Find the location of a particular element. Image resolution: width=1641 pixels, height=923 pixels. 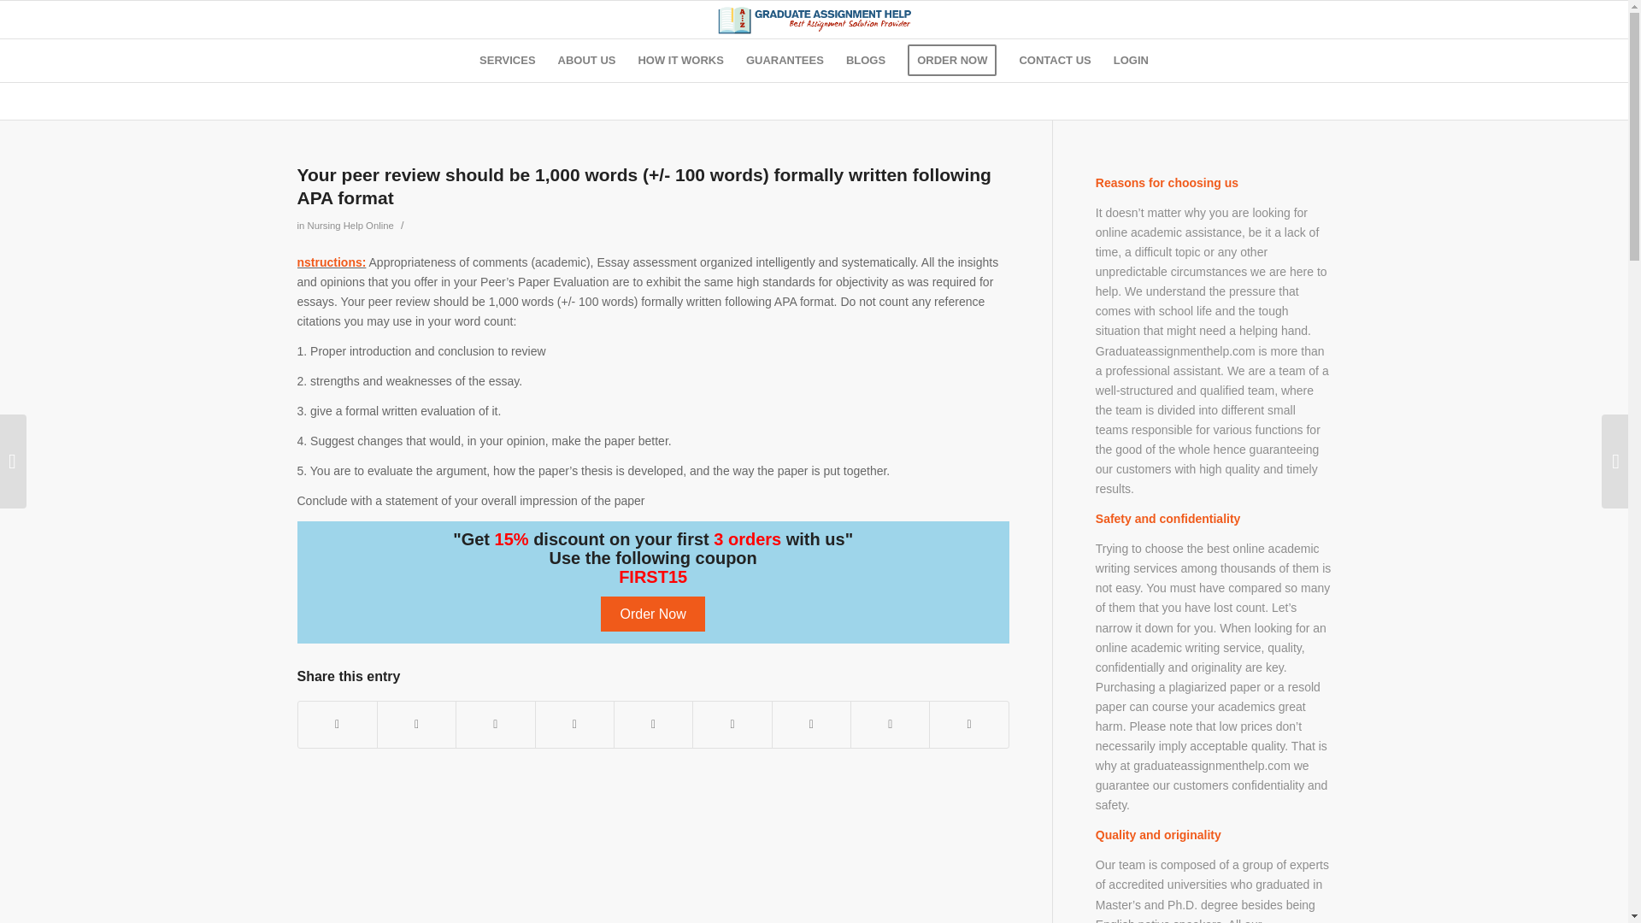

Order Now is located at coordinates (651, 614).